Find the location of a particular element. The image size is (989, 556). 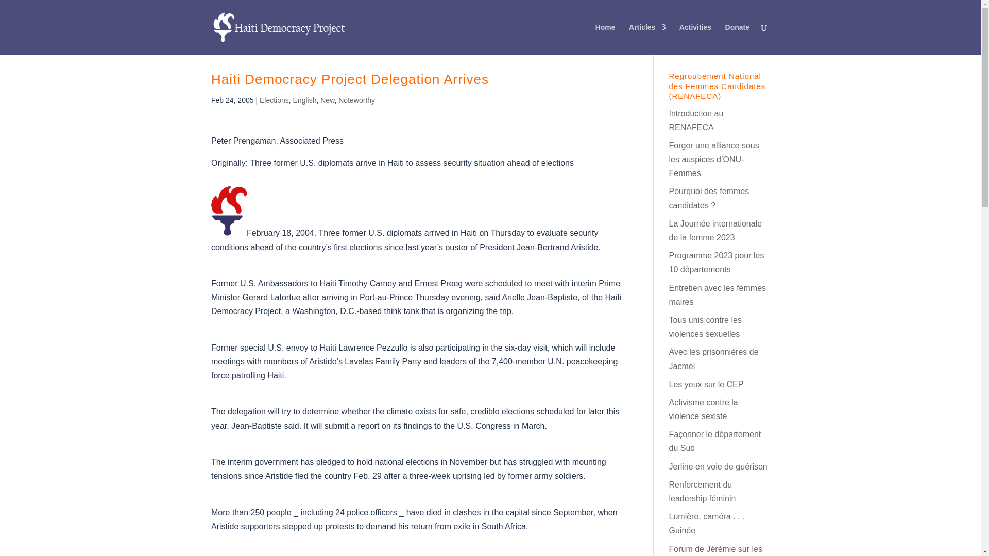

Noteworthy is located at coordinates (356, 100).